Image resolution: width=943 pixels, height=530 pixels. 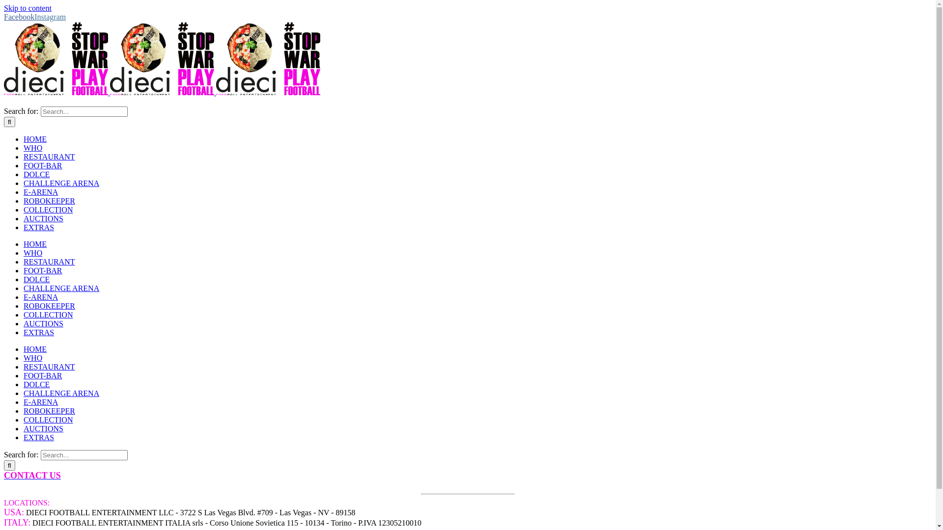 I want to click on Instagram, so click(x=50, y=17).